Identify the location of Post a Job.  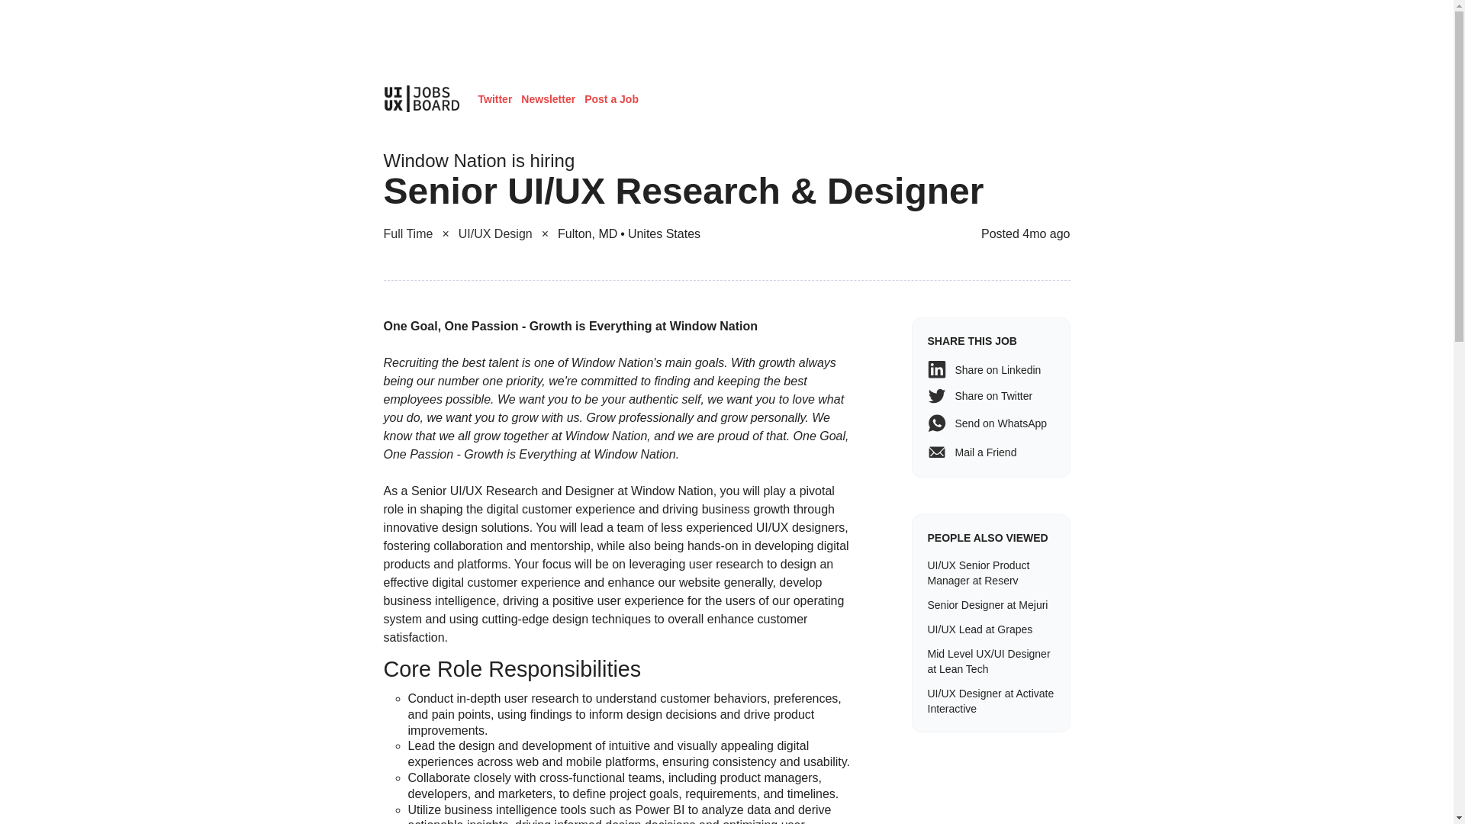
(612, 99).